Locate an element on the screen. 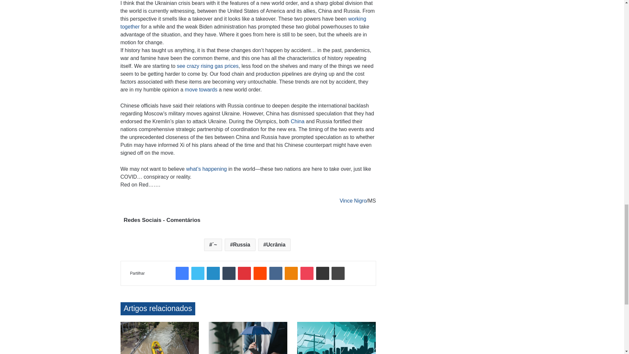 The width and height of the screenshot is (629, 354). Facebook is located at coordinates (182, 273).